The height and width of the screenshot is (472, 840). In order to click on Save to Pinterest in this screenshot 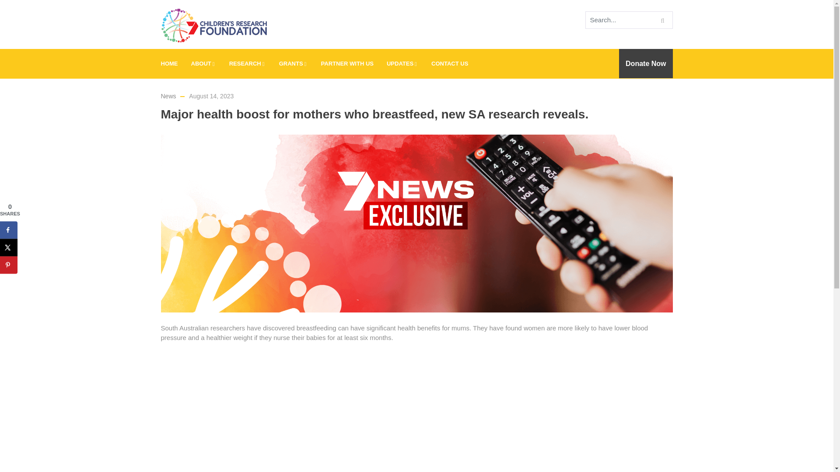, I will do `click(9, 265)`.